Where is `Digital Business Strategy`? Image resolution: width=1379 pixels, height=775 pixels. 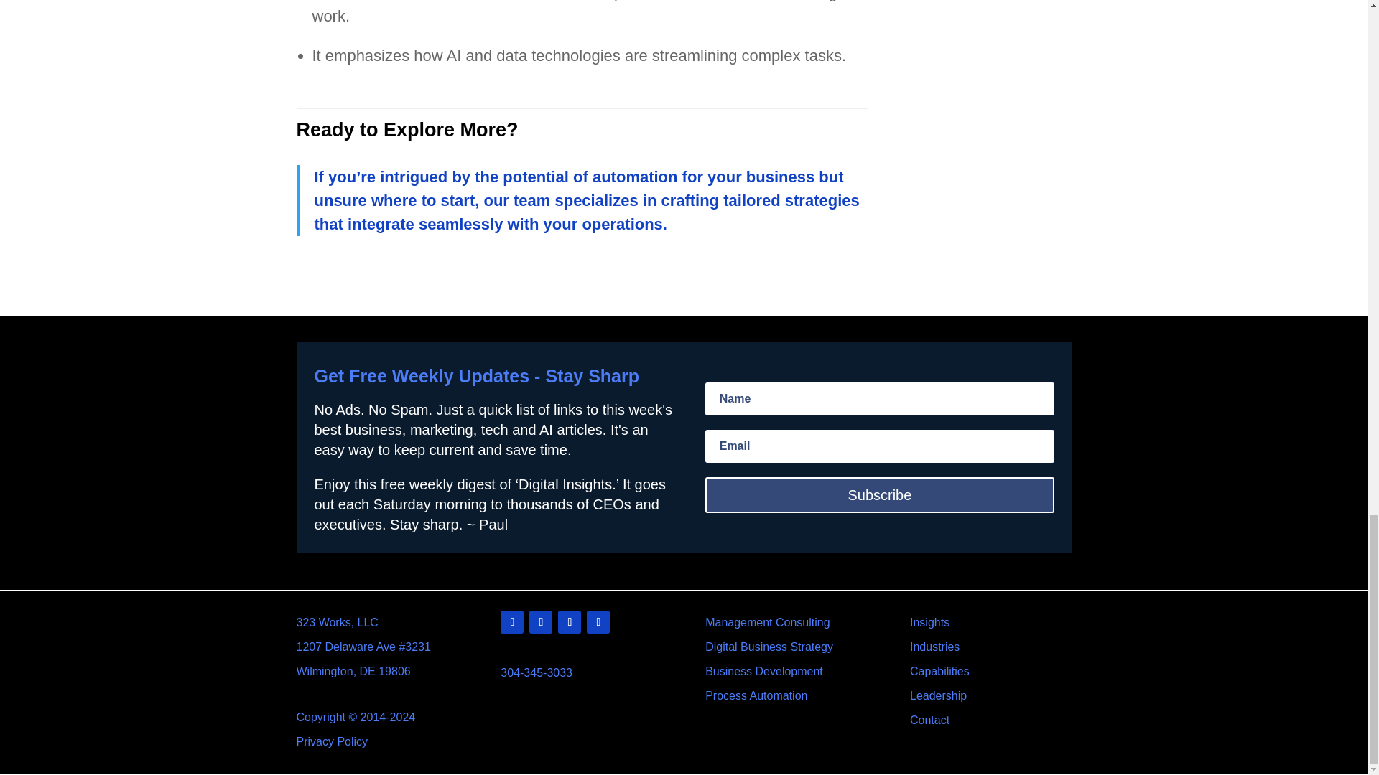 Digital Business Strategy is located at coordinates (769, 647).